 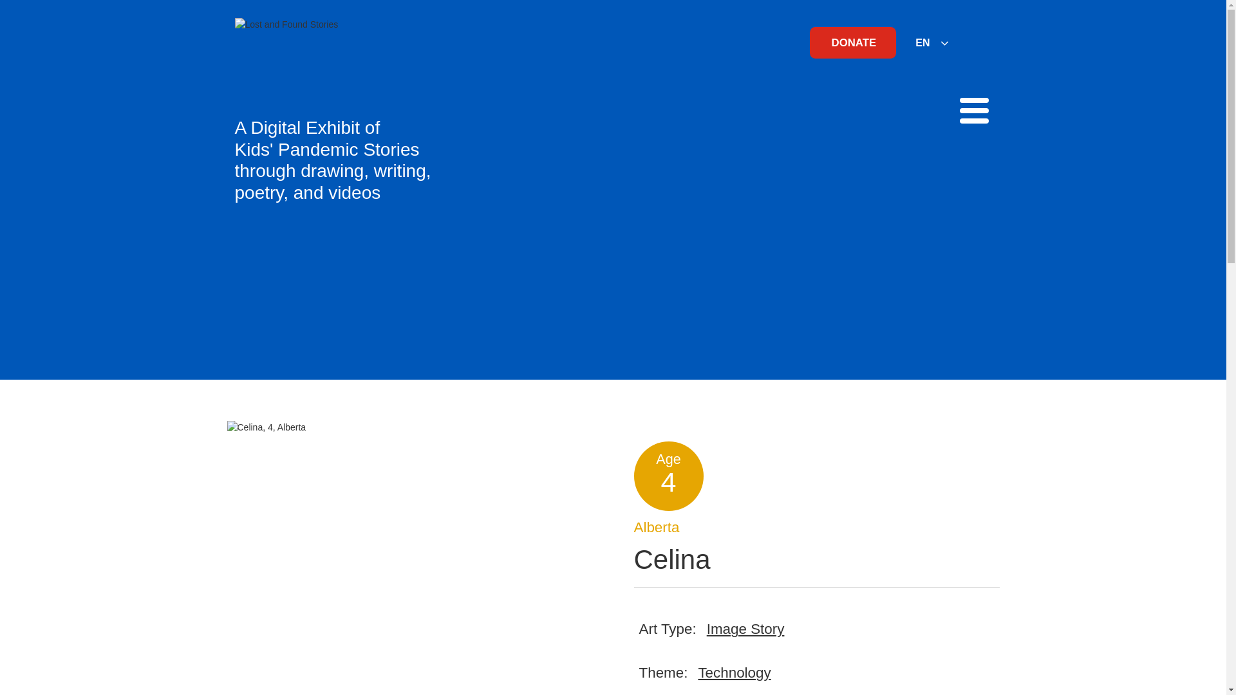 I want to click on DONATE, so click(x=852, y=42).